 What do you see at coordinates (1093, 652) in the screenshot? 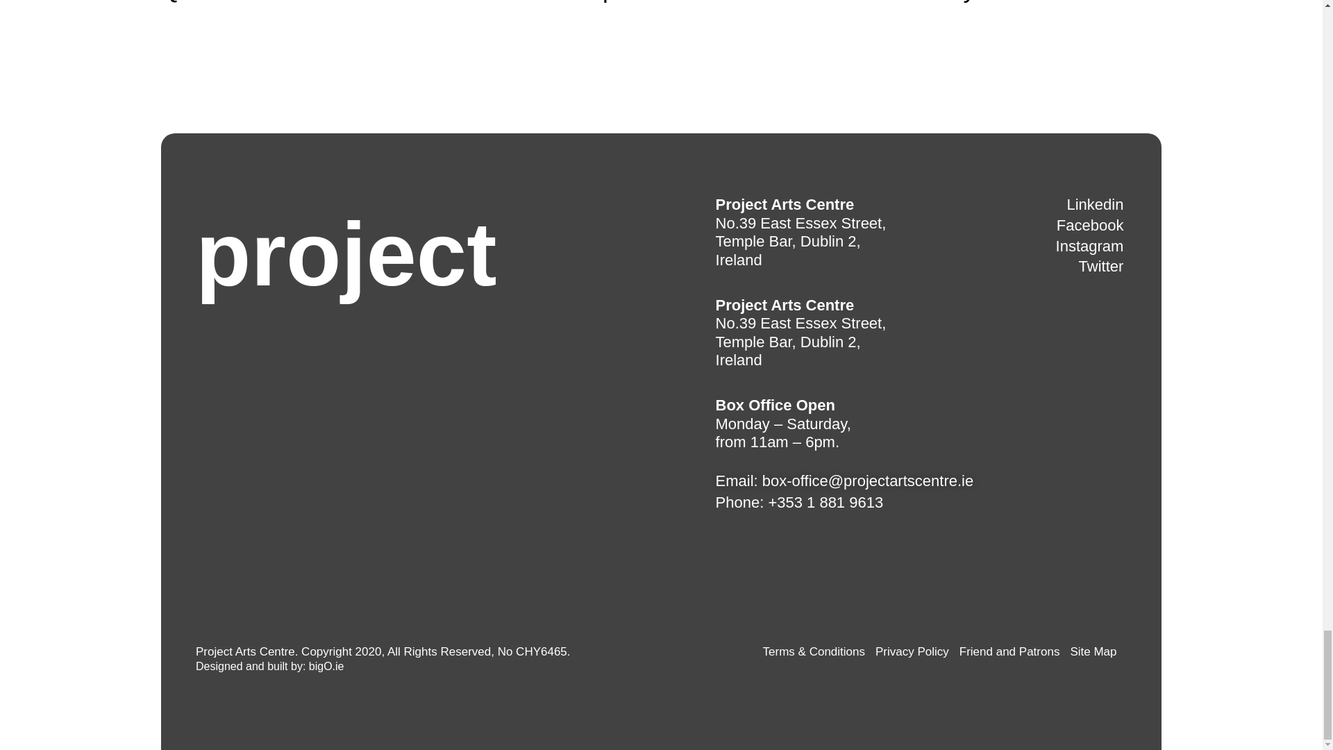
I see `Site Map` at bounding box center [1093, 652].